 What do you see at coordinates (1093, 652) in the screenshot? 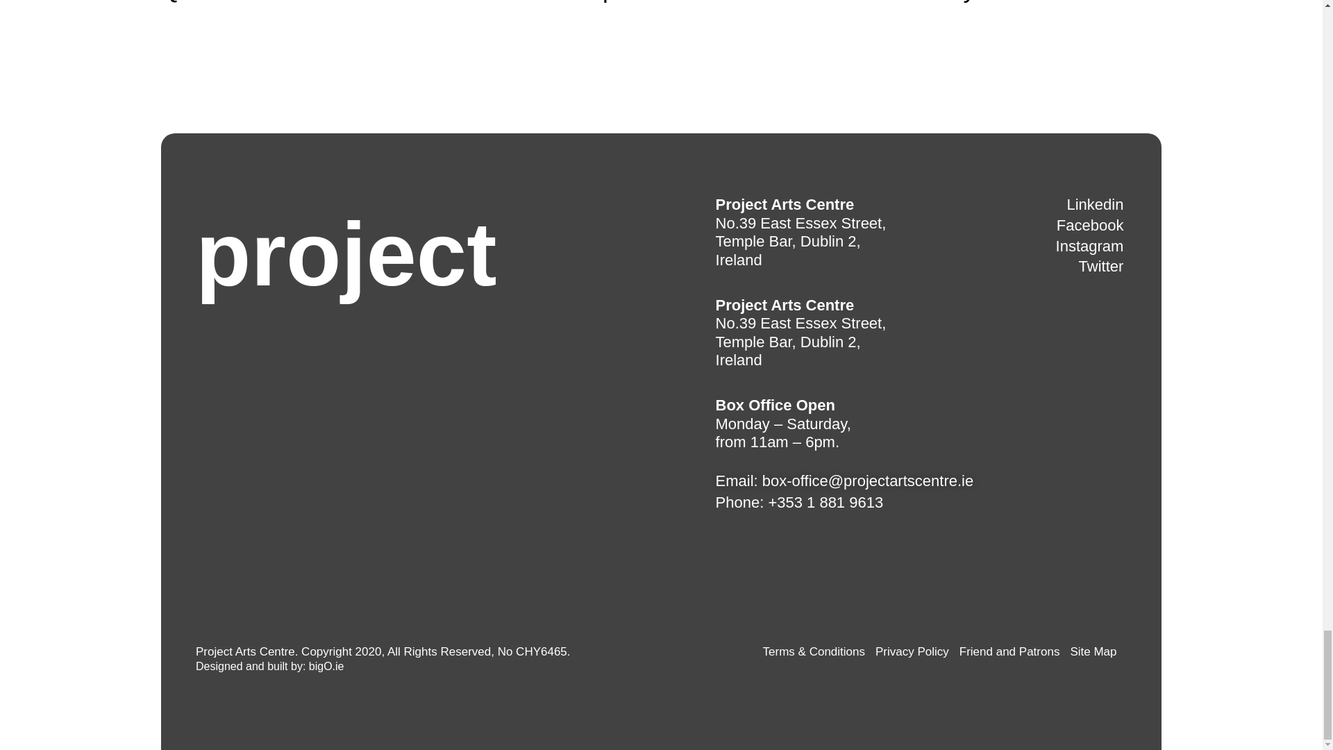
I see `Site Map` at bounding box center [1093, 652].